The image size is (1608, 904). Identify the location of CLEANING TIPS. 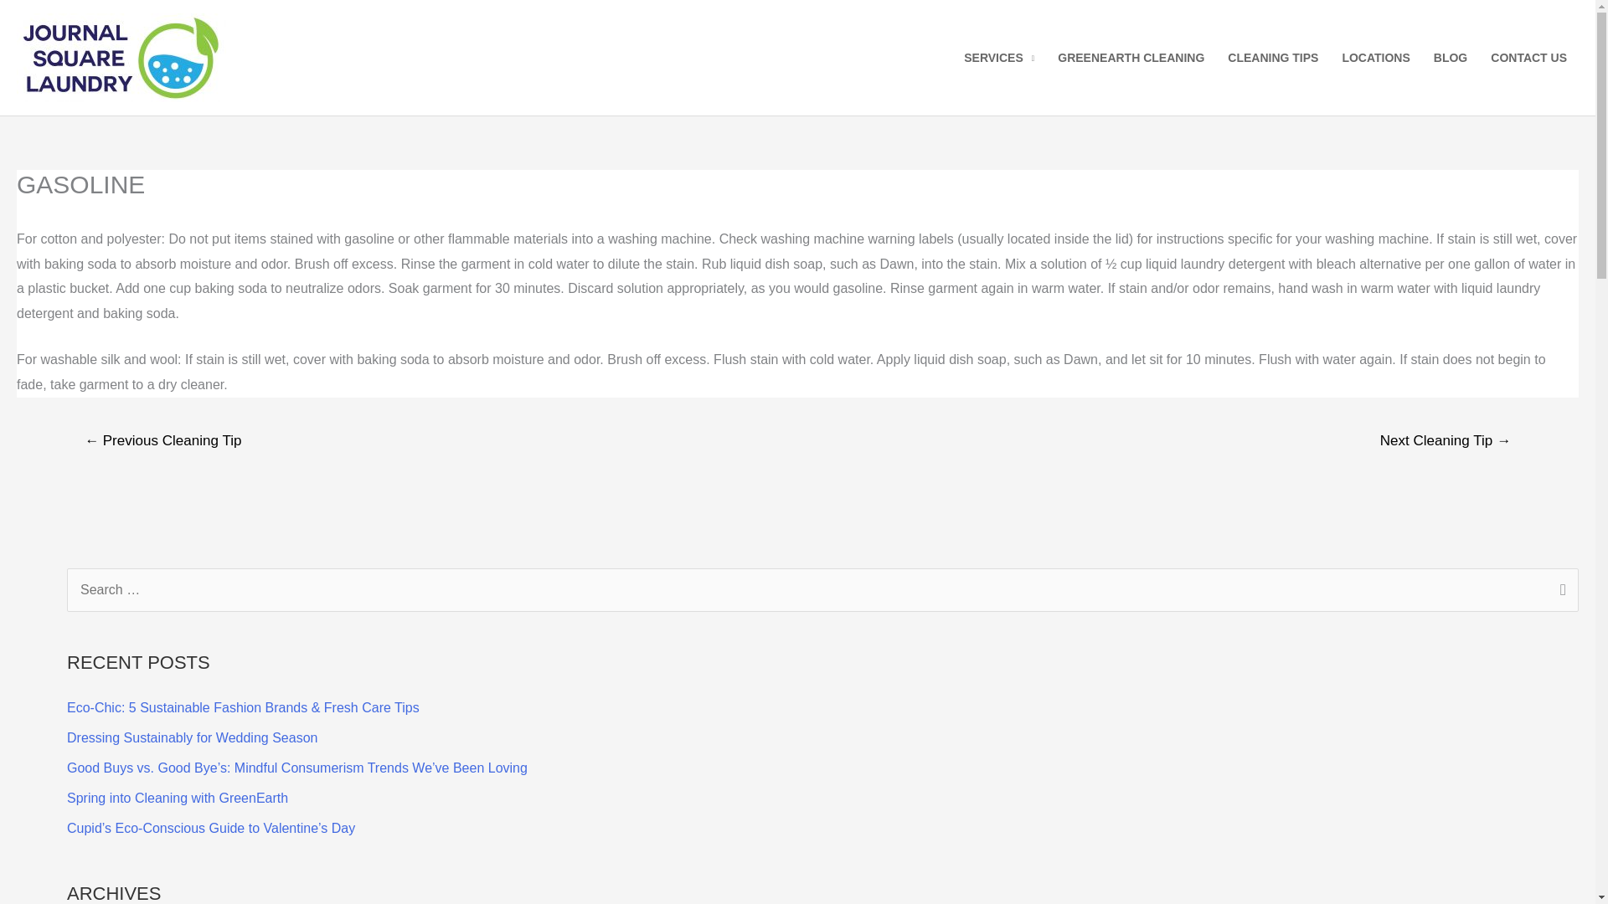
(1272, 58).